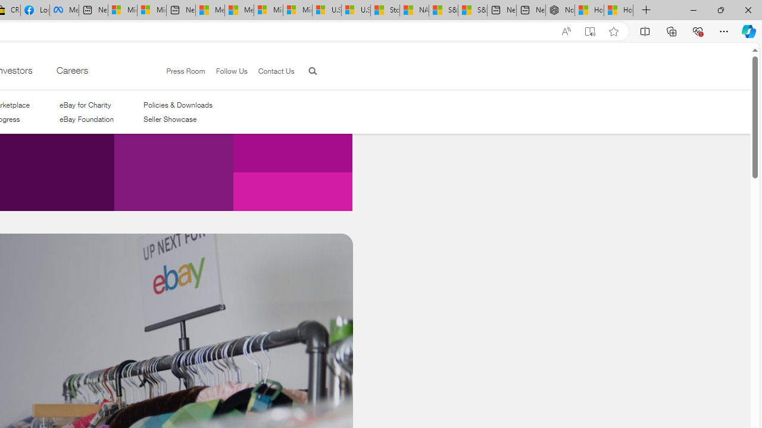 The image size is (762, 428). I want to click on Follow Us, so click(226, 71).